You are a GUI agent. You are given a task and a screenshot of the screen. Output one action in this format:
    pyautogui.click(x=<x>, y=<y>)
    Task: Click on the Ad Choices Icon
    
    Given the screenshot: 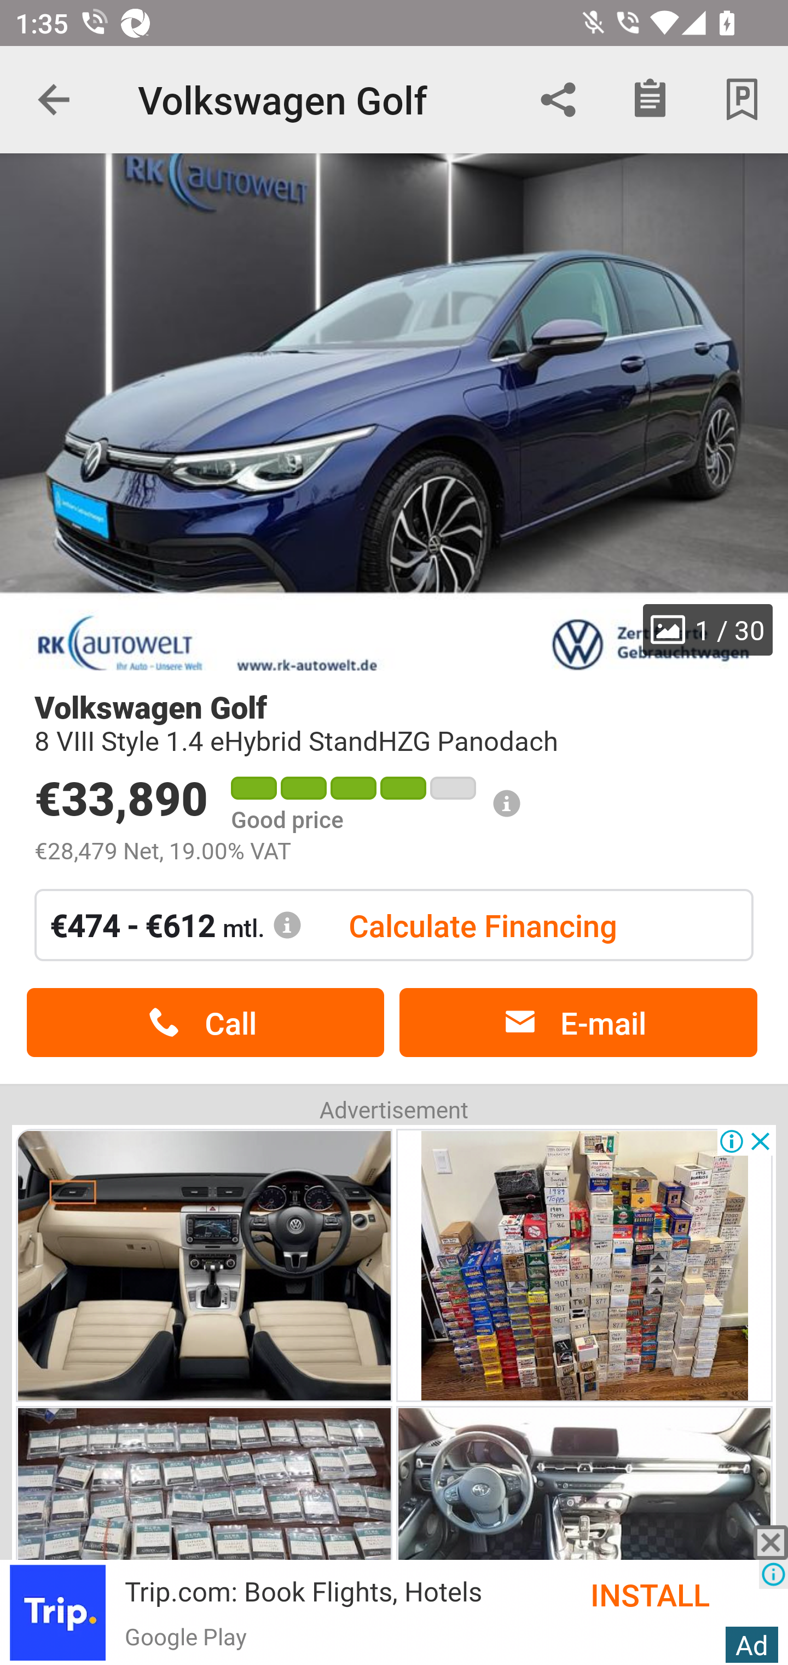 What is the action you would take?
    pyautogui.click(x=773, y=1574)
    